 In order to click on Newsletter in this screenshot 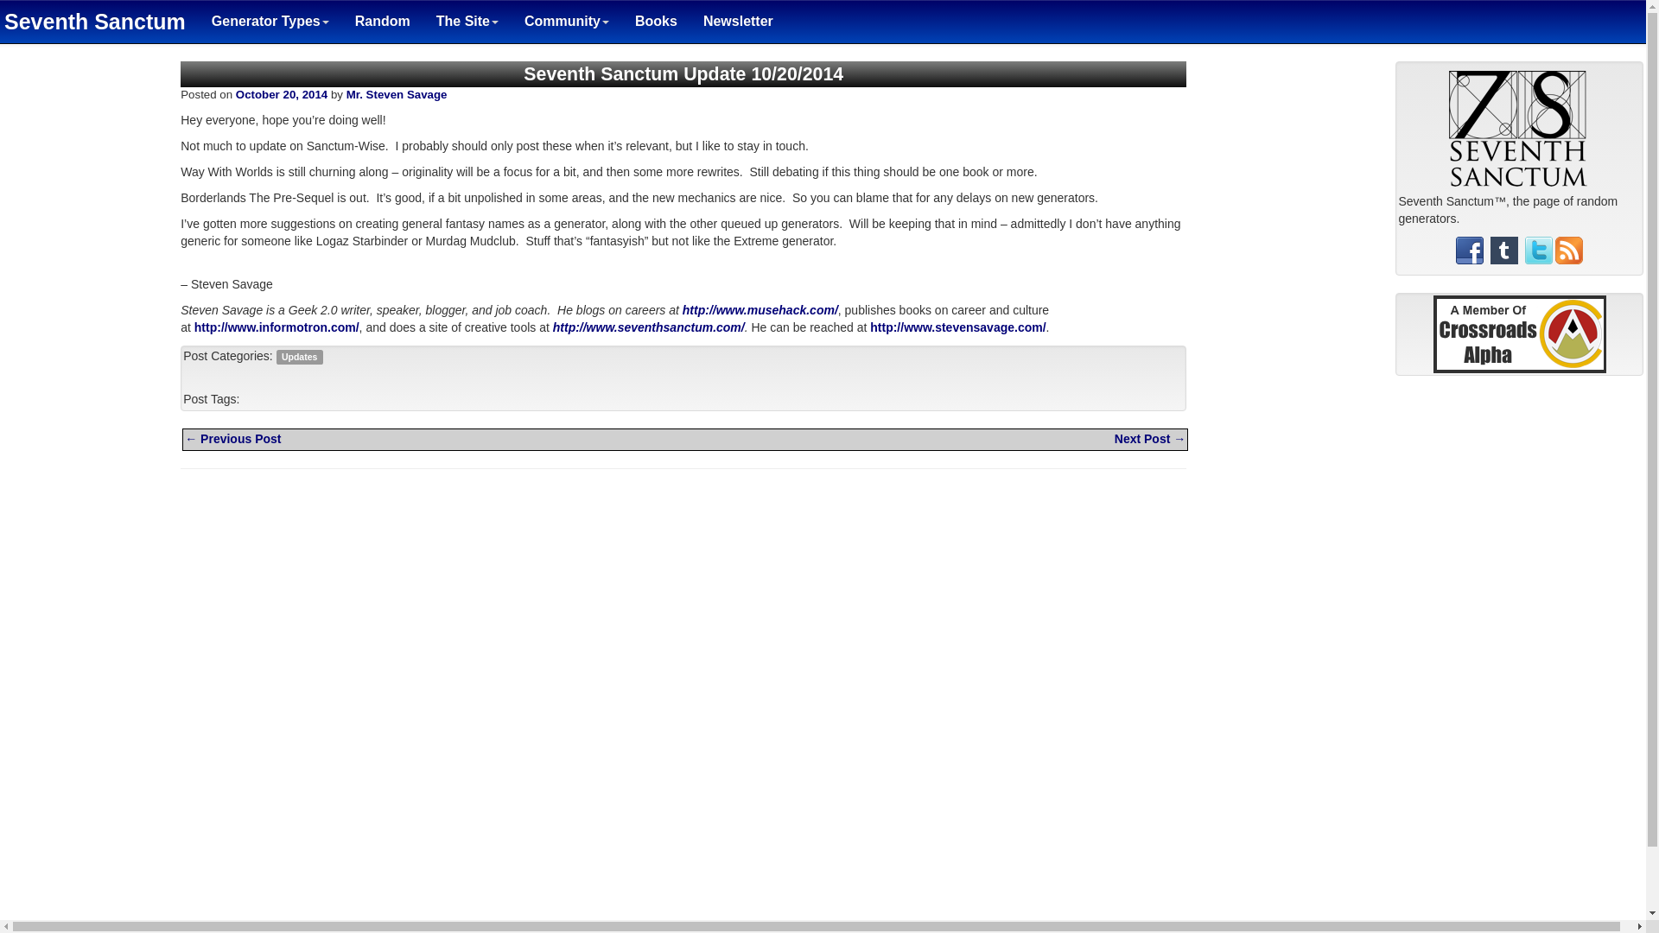, I will do `click(738, 21)`.